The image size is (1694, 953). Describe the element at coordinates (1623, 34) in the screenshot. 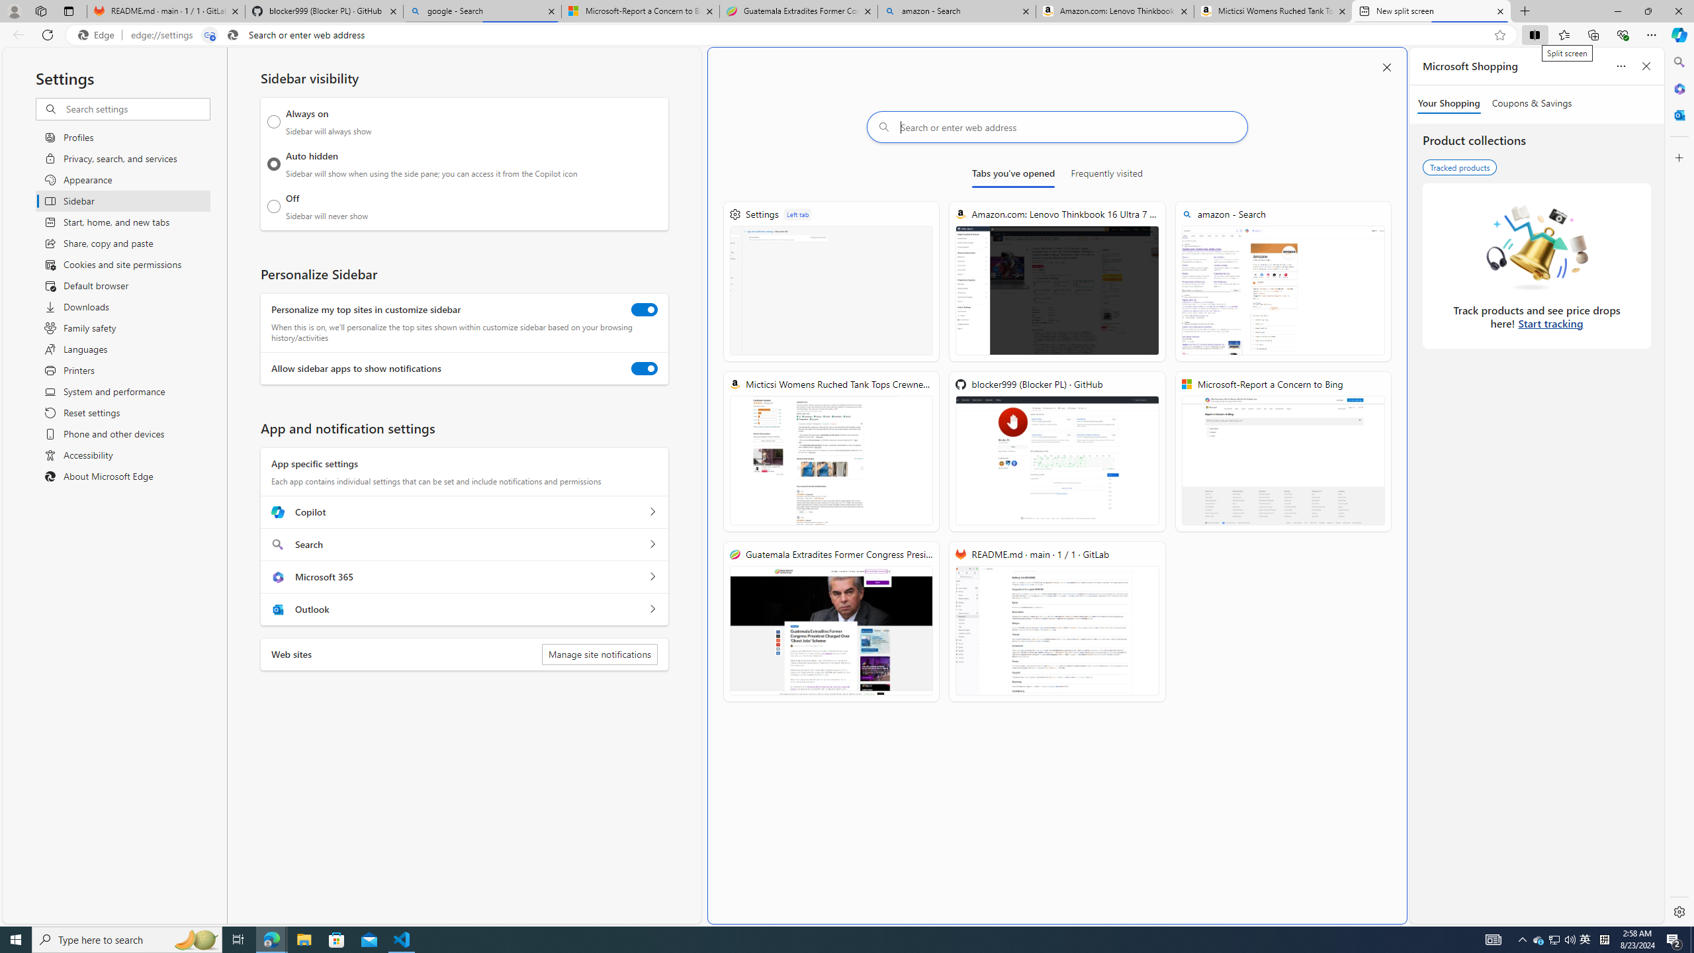

I see `Browser essentials` at that location.